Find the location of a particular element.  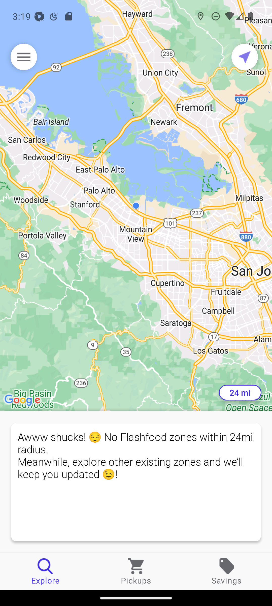

Savings is located at coordinates (227, 571).